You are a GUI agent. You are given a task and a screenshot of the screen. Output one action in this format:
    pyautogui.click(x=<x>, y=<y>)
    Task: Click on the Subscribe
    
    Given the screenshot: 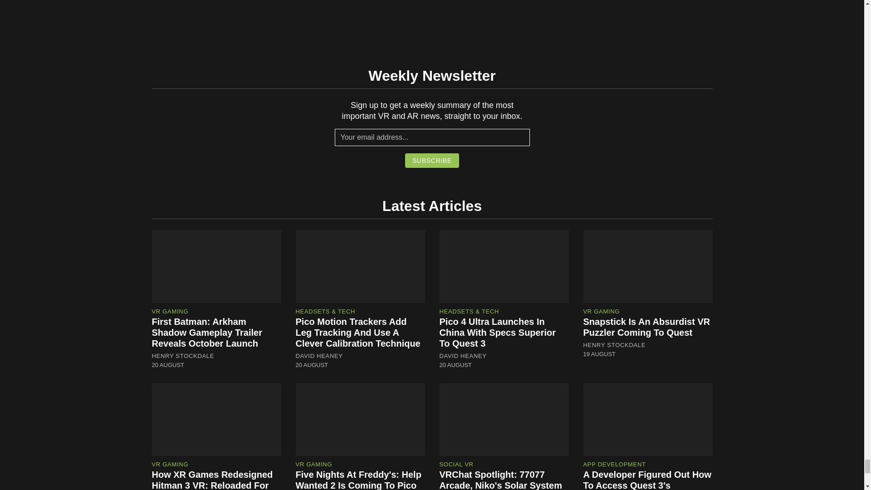 What is the action you would take?
    pyautogui.click(x=432, y=161)
    